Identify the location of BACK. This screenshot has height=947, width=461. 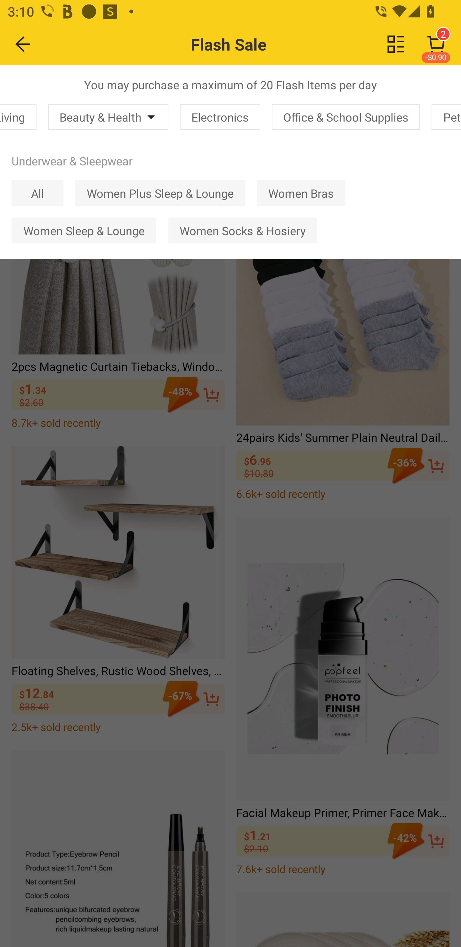
(23, 44).